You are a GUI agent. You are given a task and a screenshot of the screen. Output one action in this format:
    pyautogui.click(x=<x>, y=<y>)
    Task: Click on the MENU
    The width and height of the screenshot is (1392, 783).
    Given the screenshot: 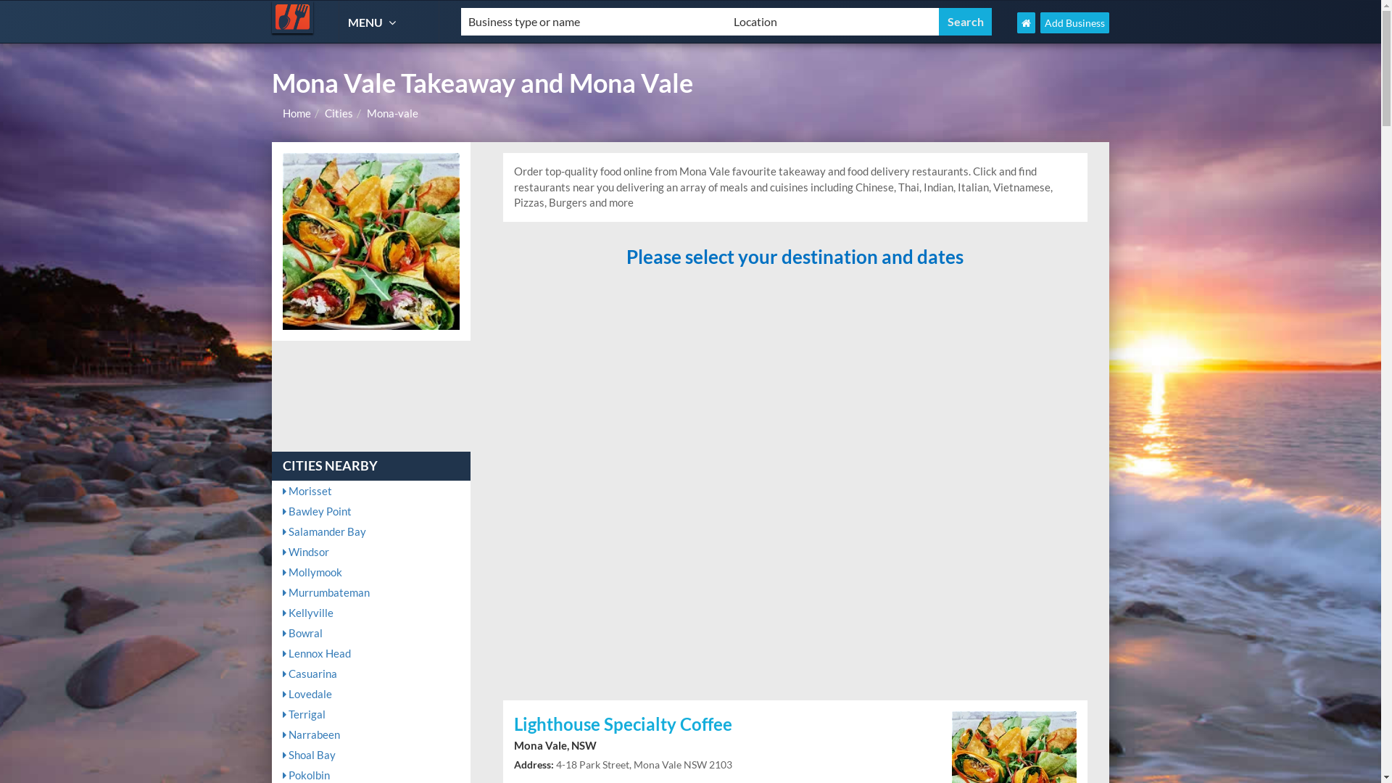 What is the action you would take?
    pyautogui.click(x=374, y=22)
    